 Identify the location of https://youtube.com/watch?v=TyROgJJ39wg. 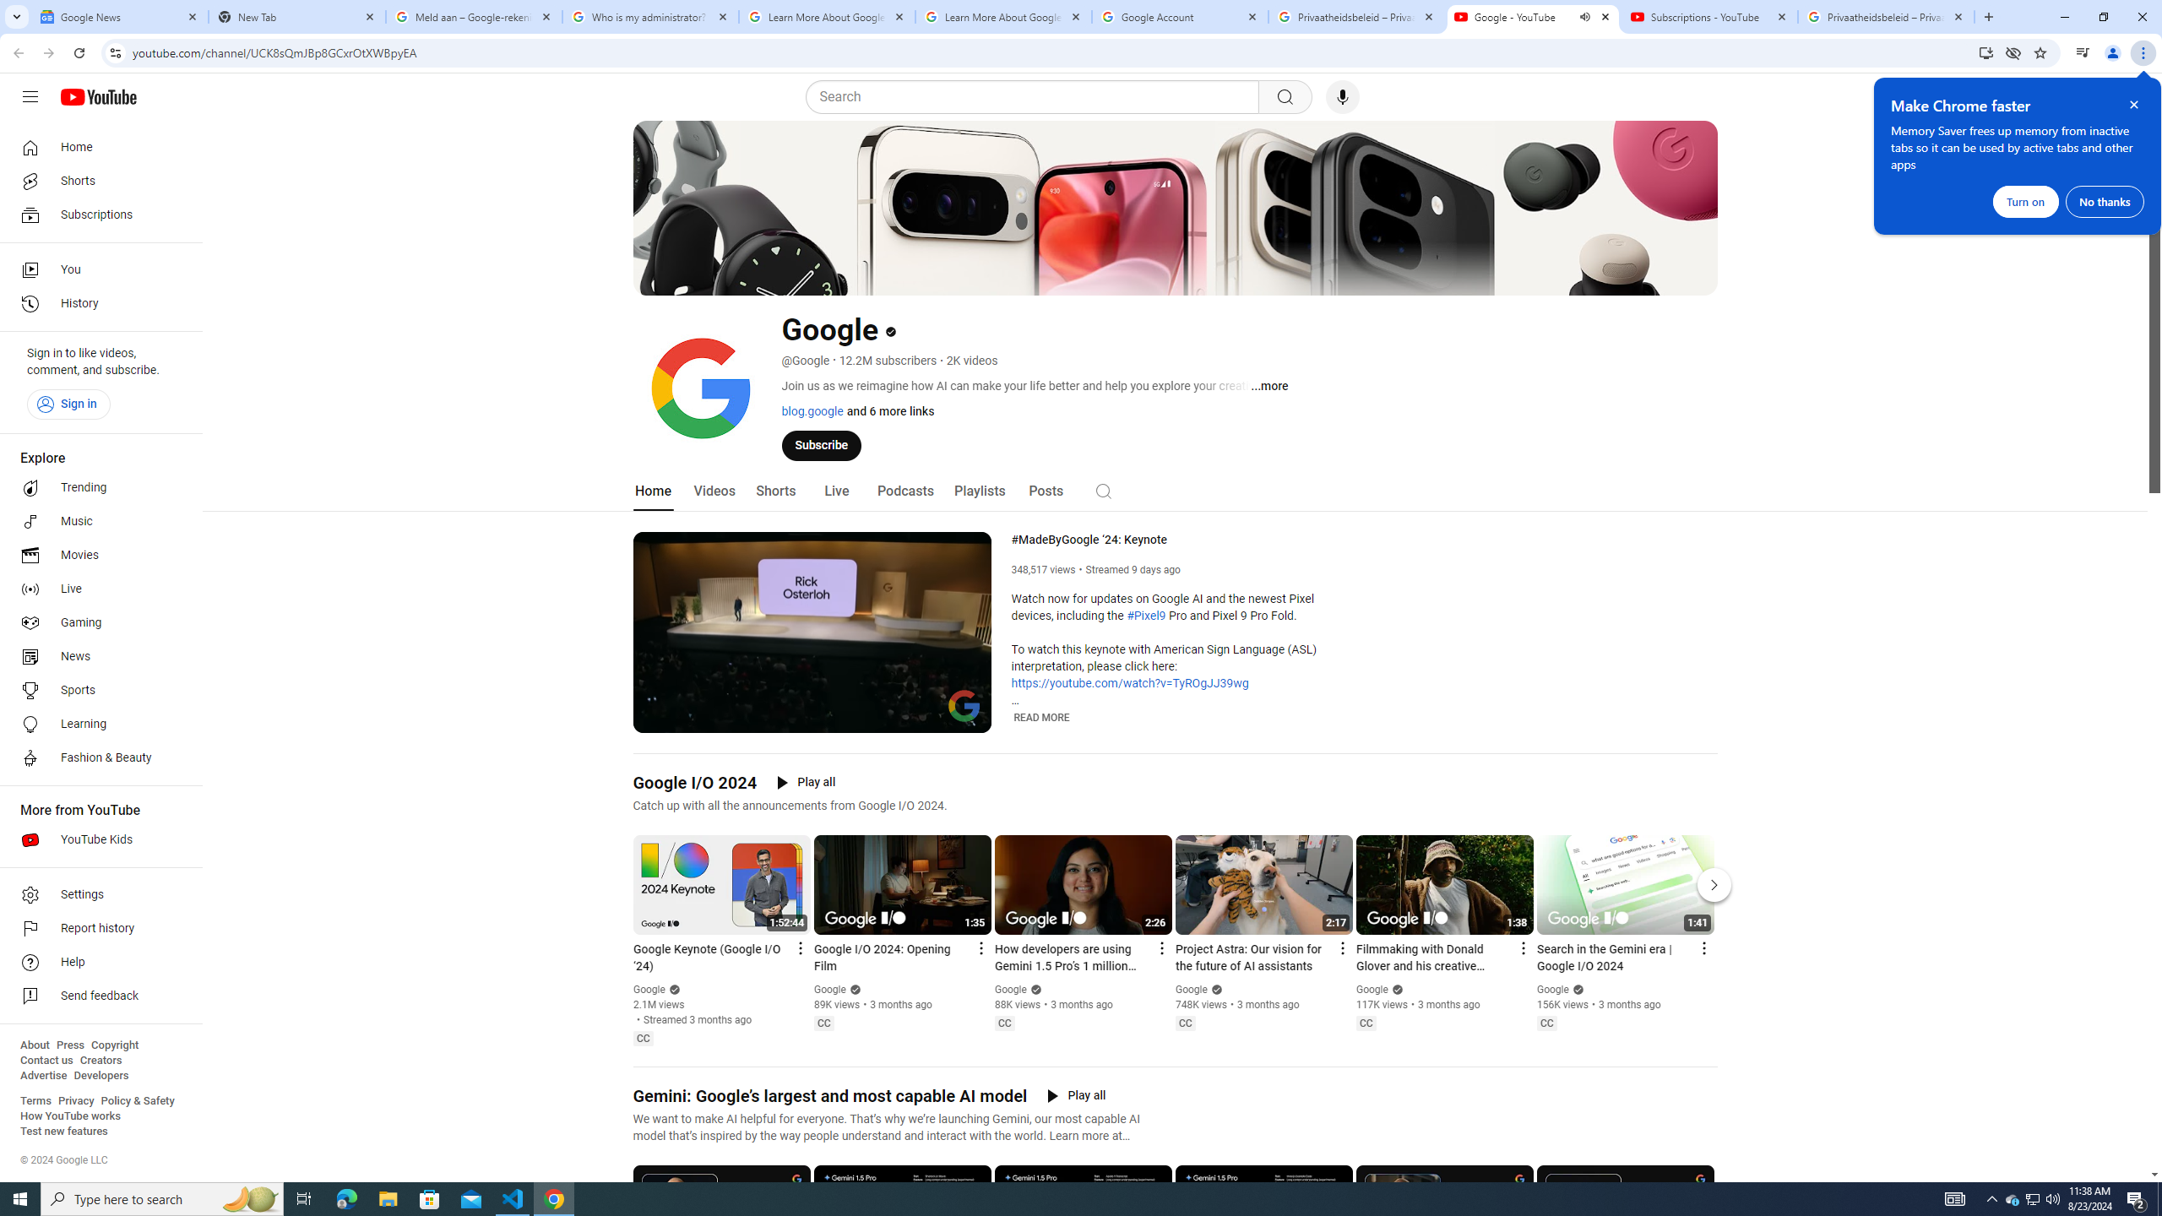
(1130, 684).